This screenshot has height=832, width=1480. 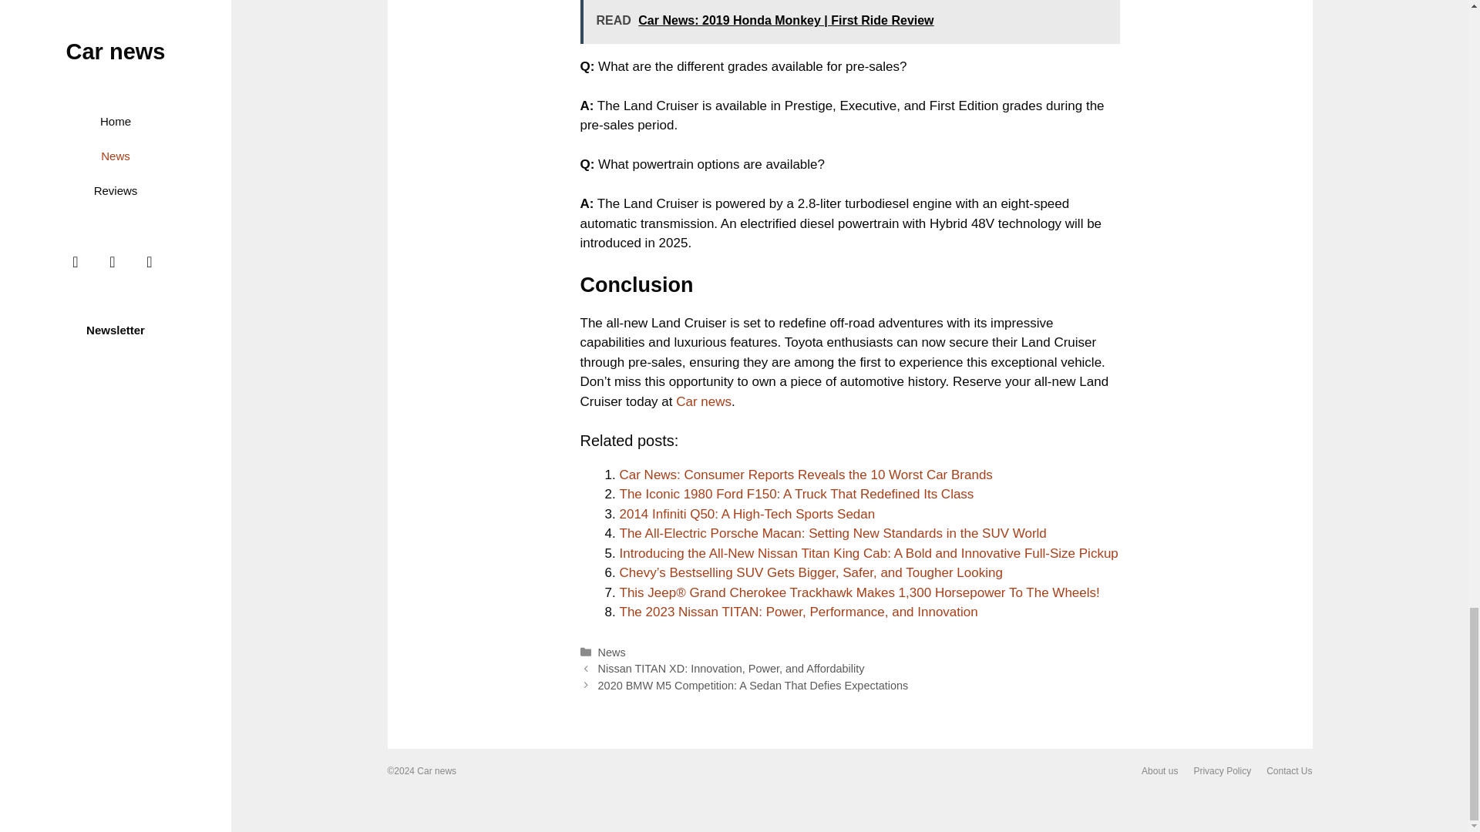 I want to click on Car News: Consumer Reports Reveals the 10 Worst Car Brands, so click(x=806, y=475).